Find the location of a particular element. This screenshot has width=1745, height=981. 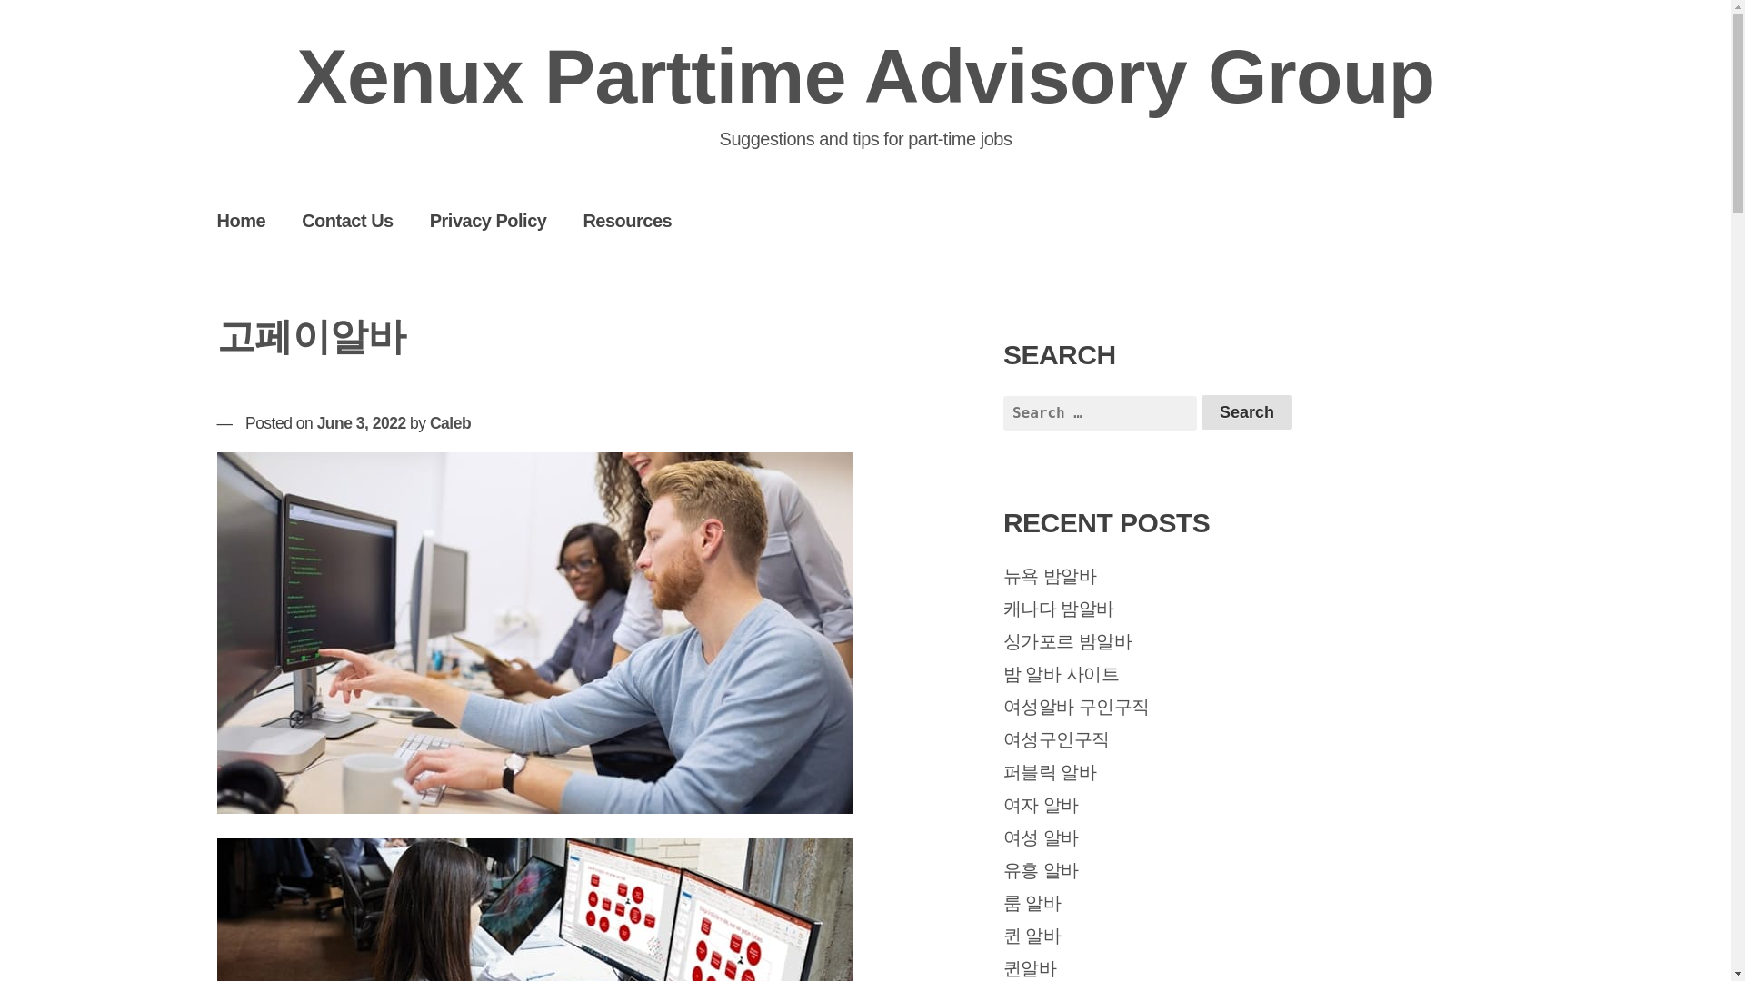

Contact Us is located at coordinates (347, 220).